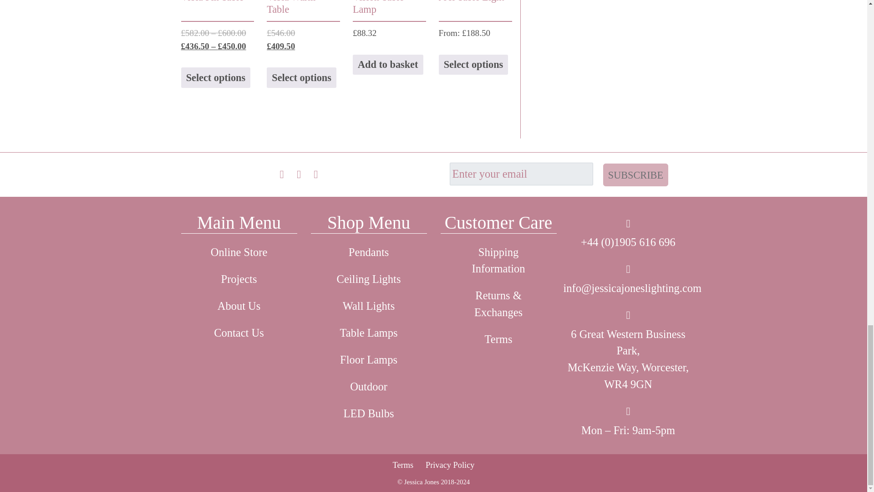  What do you see at coordinates (239, 306) in the screenshot?
I see `About Us` at bounding box center [239, 306].